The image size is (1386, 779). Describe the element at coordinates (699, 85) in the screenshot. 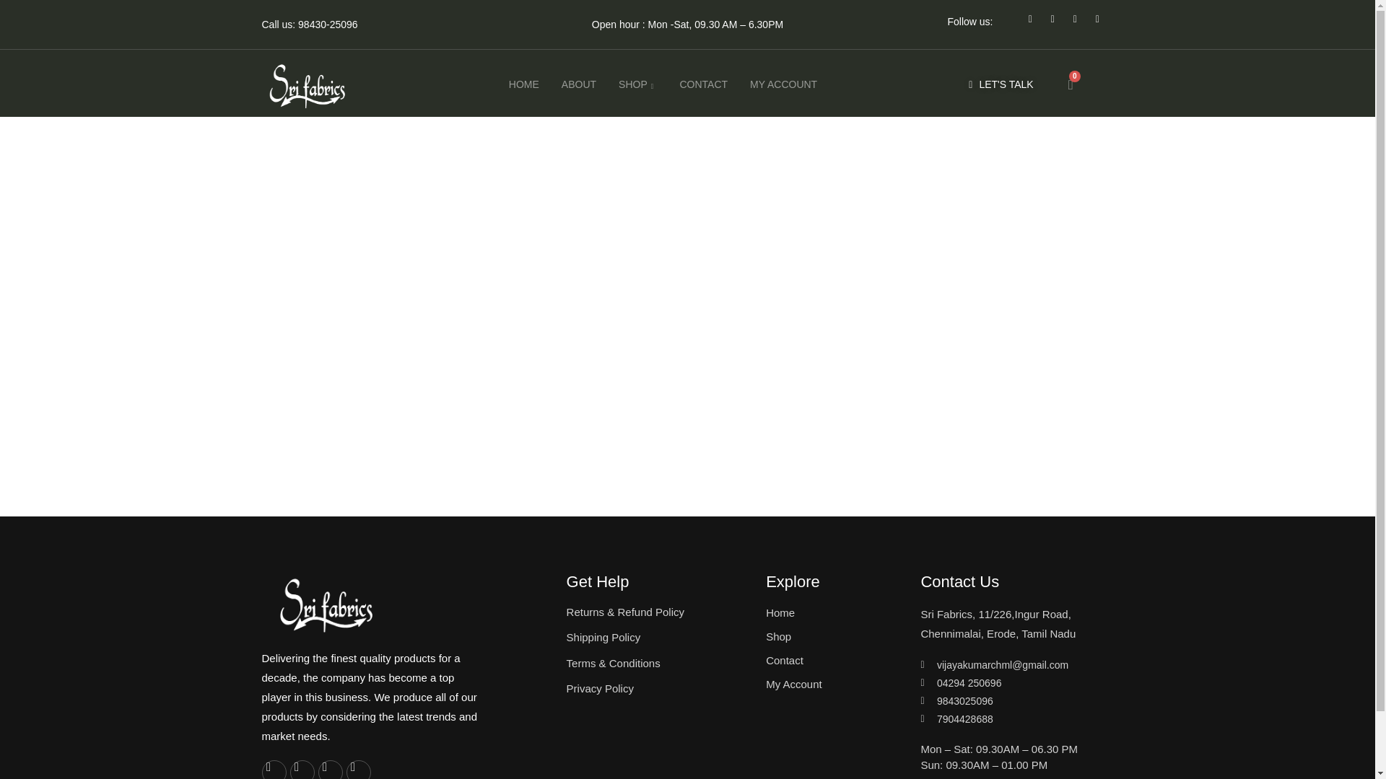

I see `CONTACT` at that location.